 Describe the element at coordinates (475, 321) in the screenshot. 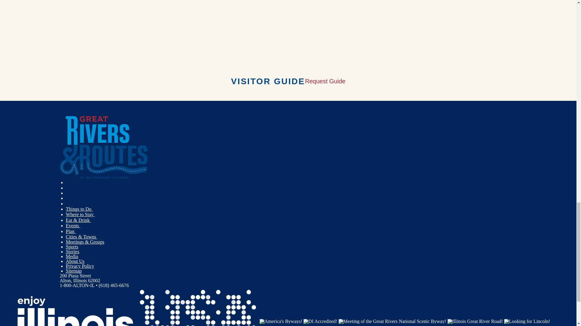

I see `Illinois Great River Road!` at that location.